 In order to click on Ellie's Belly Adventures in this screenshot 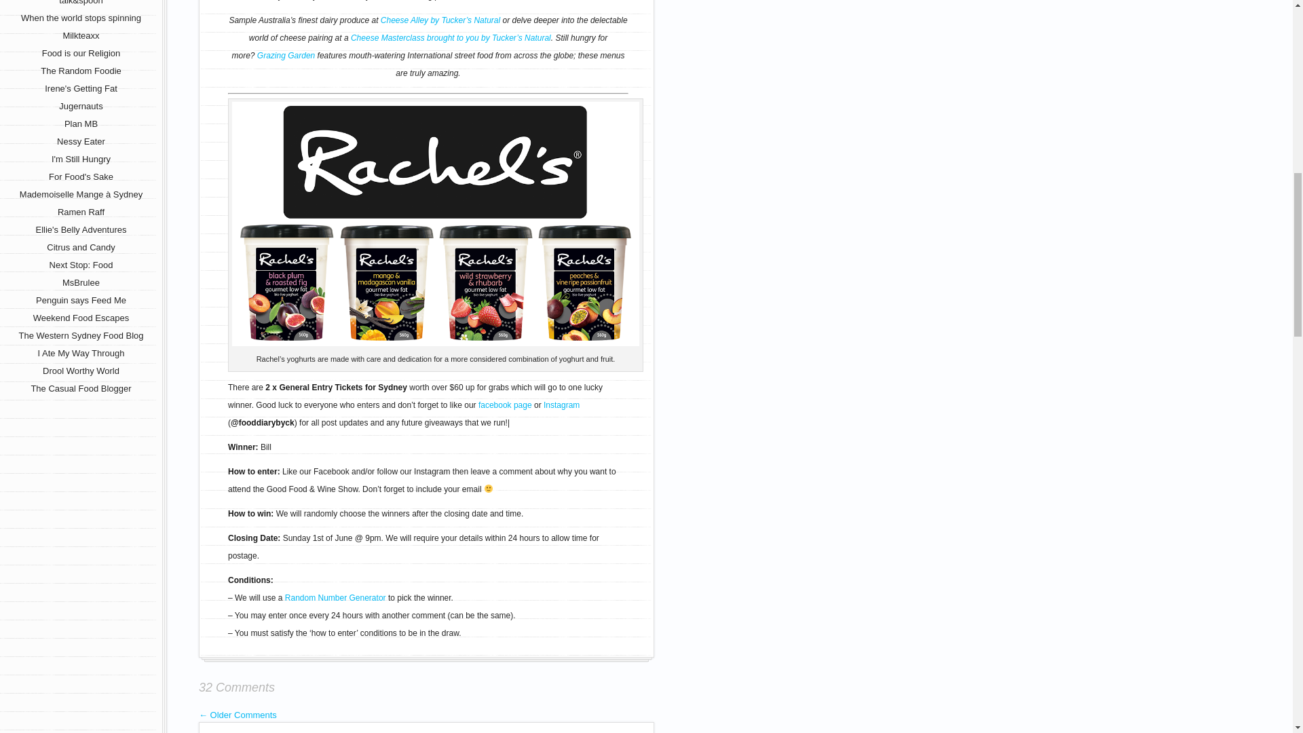, I will do `click(80, 229)`.